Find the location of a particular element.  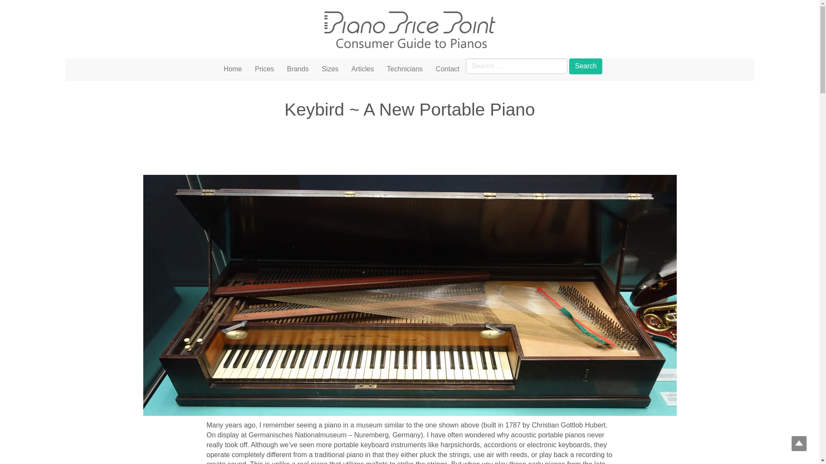

Articles is located at coordinates (362, 69).